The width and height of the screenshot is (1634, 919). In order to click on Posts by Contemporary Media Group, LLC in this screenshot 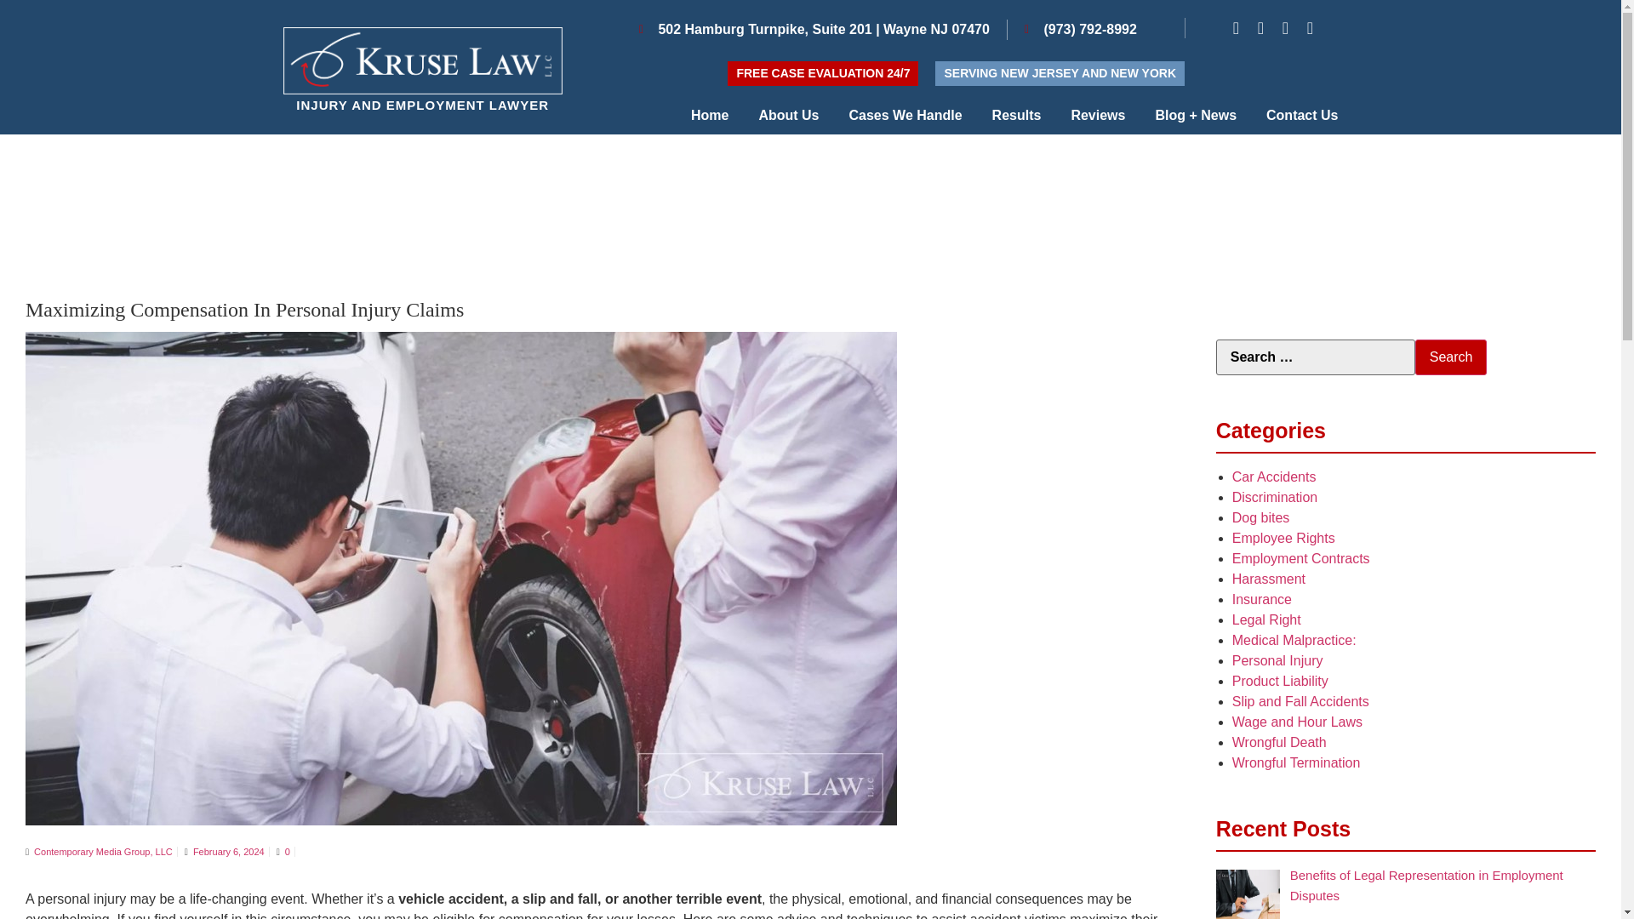, I will do `click(104, 851)`.